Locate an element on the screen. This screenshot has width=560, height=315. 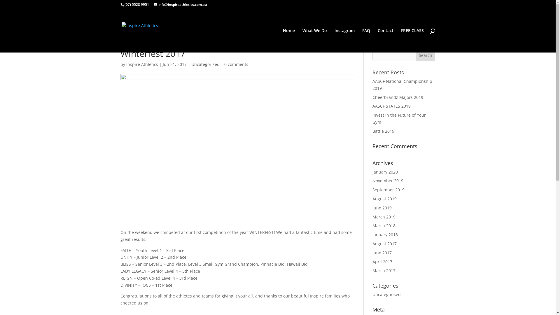
January 2018 is located at coordinates (385, 235).